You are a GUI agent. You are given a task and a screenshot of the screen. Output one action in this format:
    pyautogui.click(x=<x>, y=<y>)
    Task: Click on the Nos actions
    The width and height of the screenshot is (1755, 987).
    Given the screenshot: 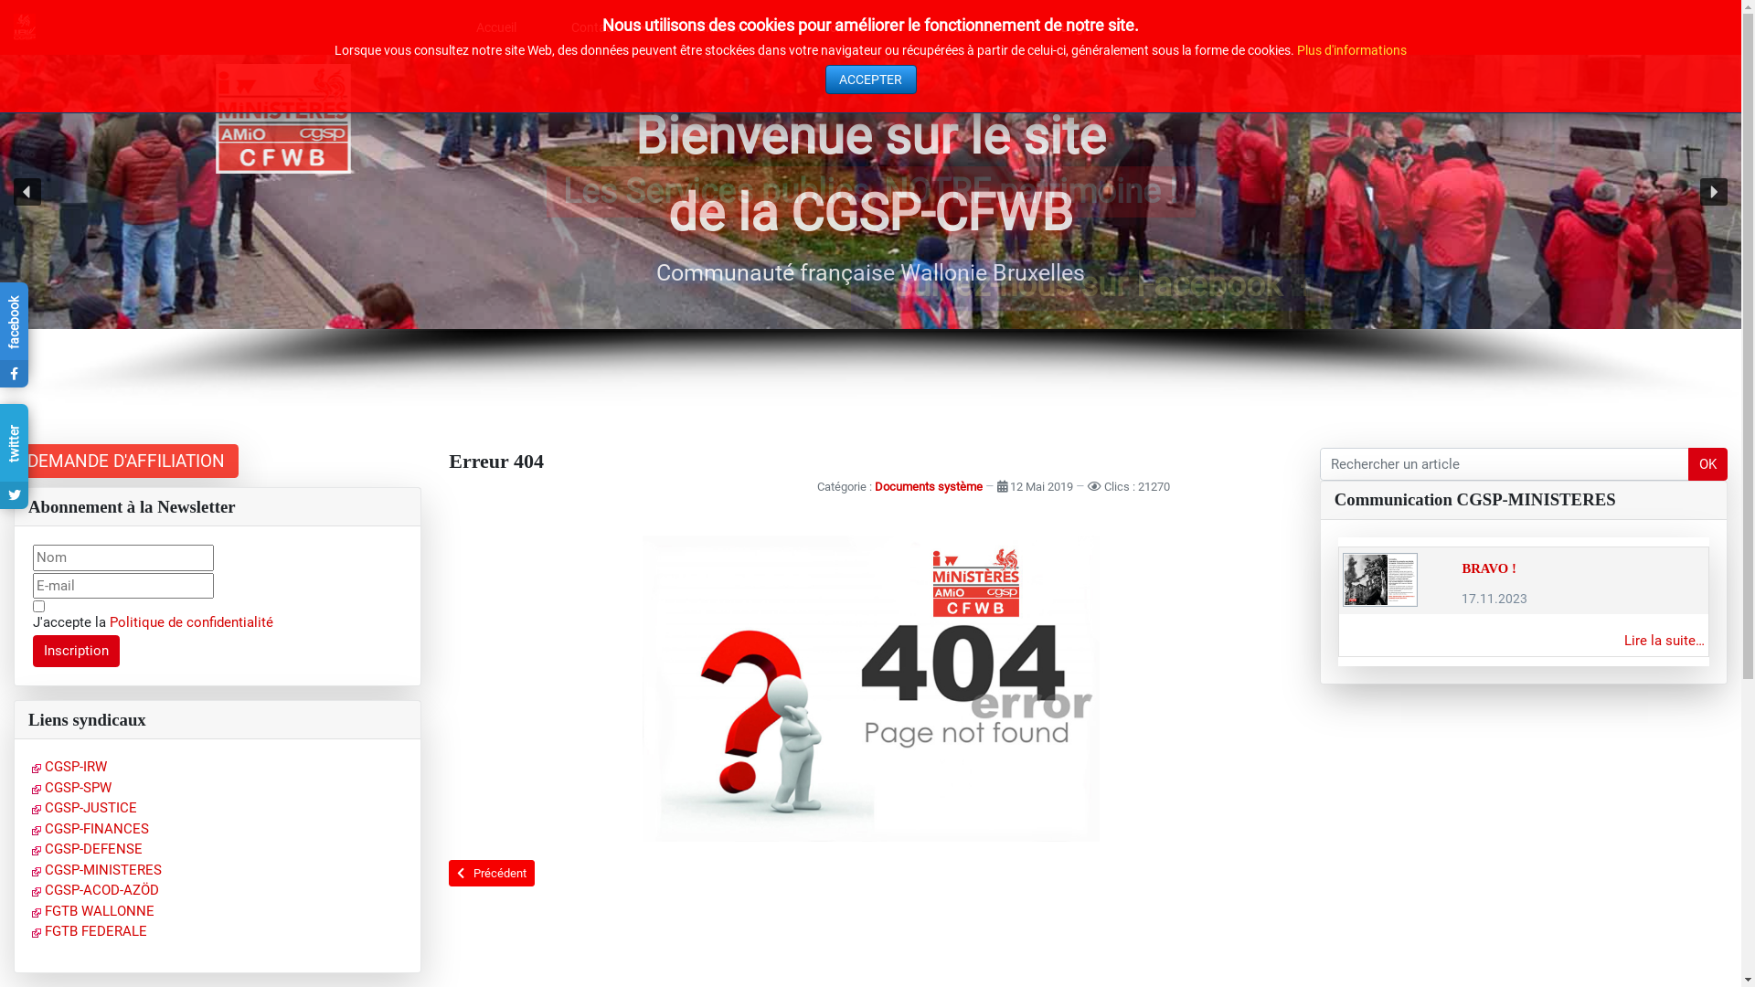 What is the action you would take?
    pyautogui.click(x=973, y=27)
    